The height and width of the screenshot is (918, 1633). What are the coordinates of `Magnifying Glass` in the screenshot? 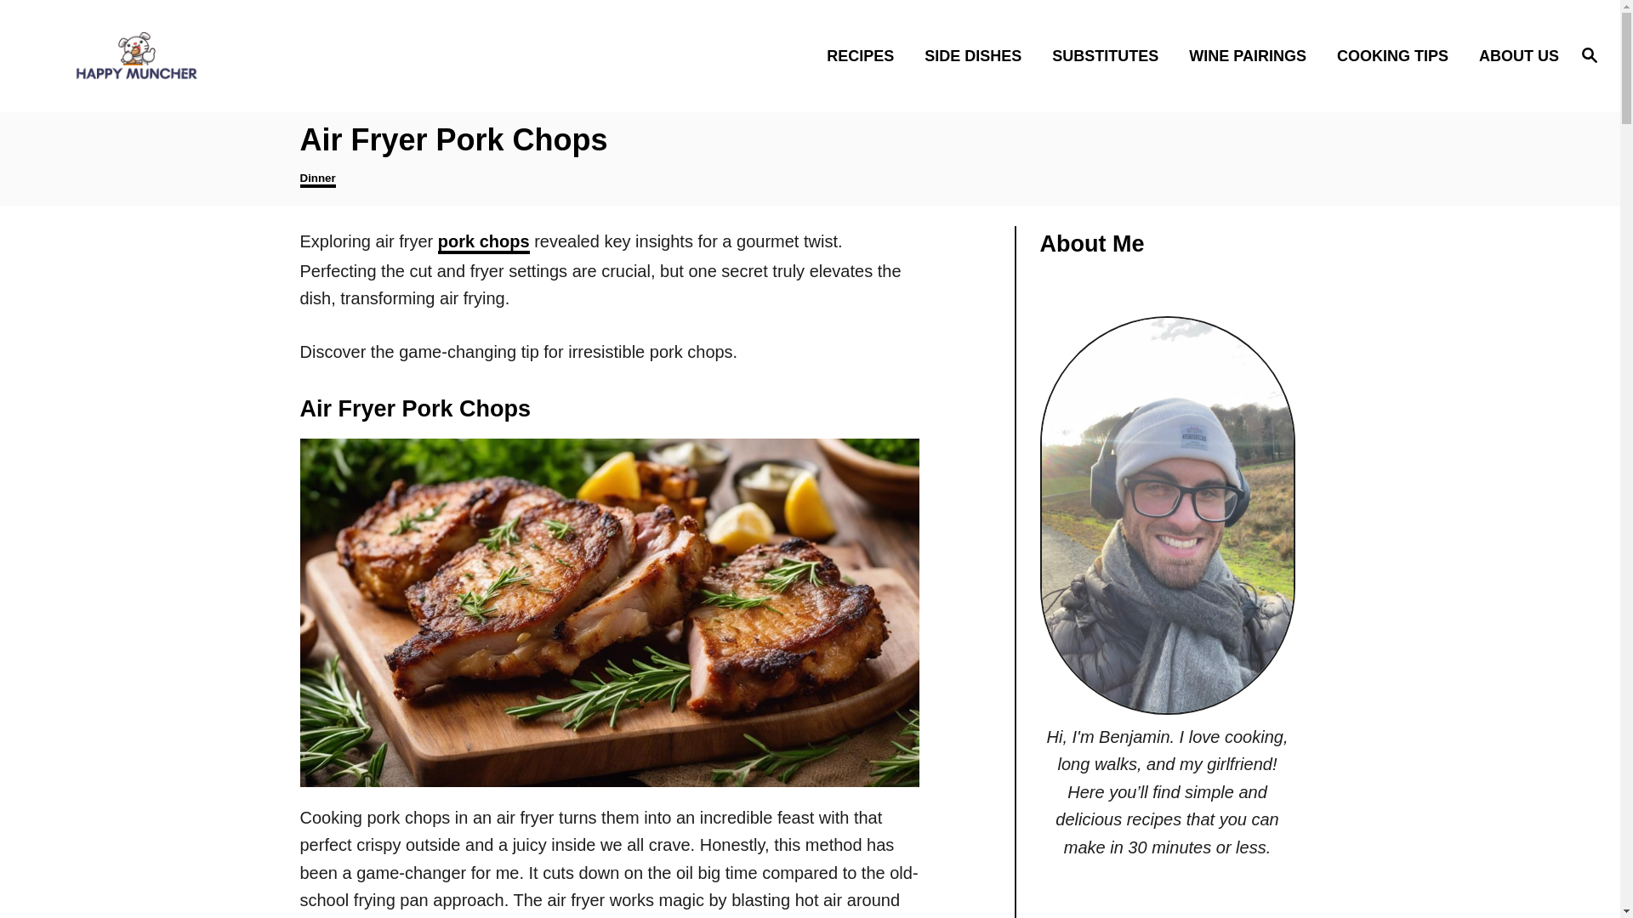 It's located at (1589, 54).